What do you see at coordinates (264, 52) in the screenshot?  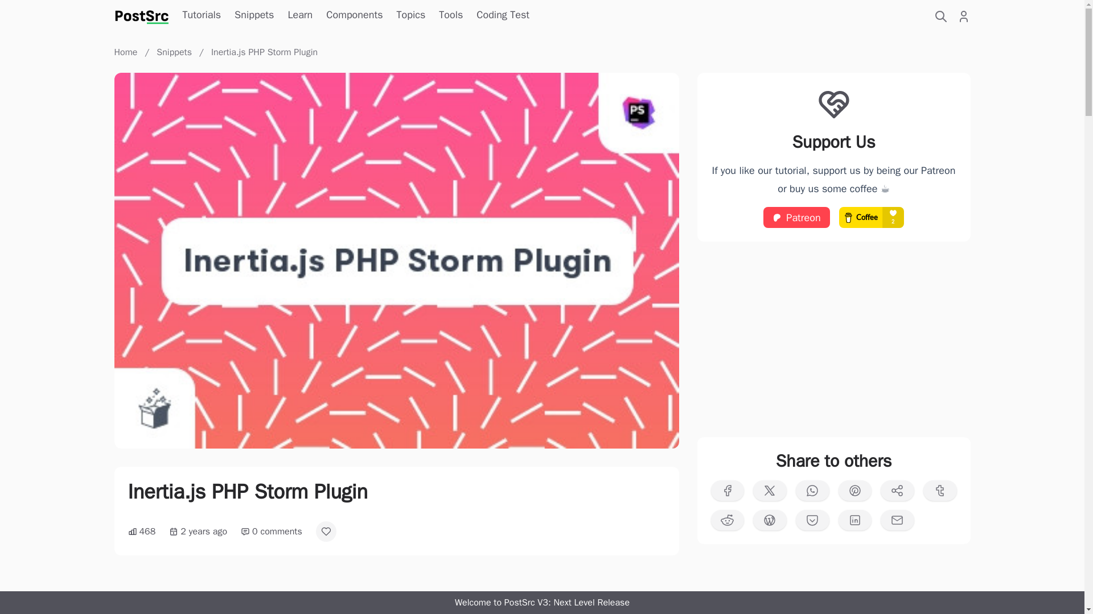 I see `Inertia.js PHP Storm Plugin` at bounding box center [264, 52].